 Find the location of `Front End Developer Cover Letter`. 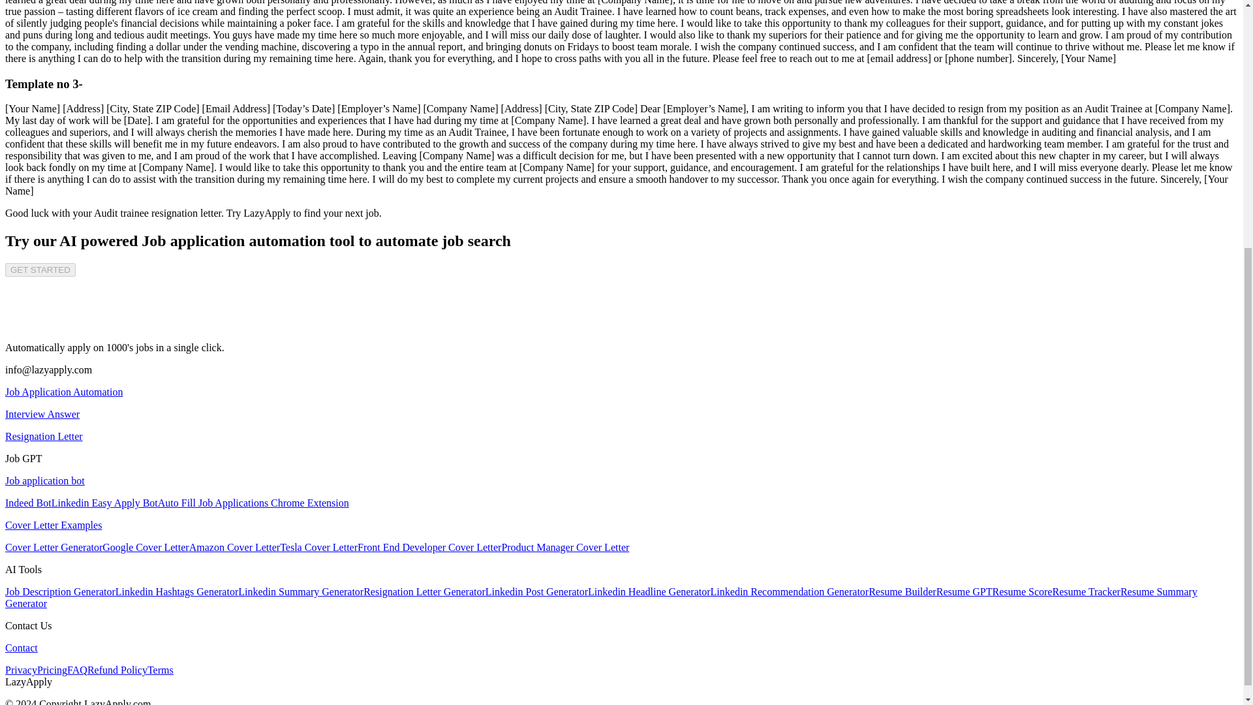

Front End Developer Cover Letter is located at coordinates (429, 547).